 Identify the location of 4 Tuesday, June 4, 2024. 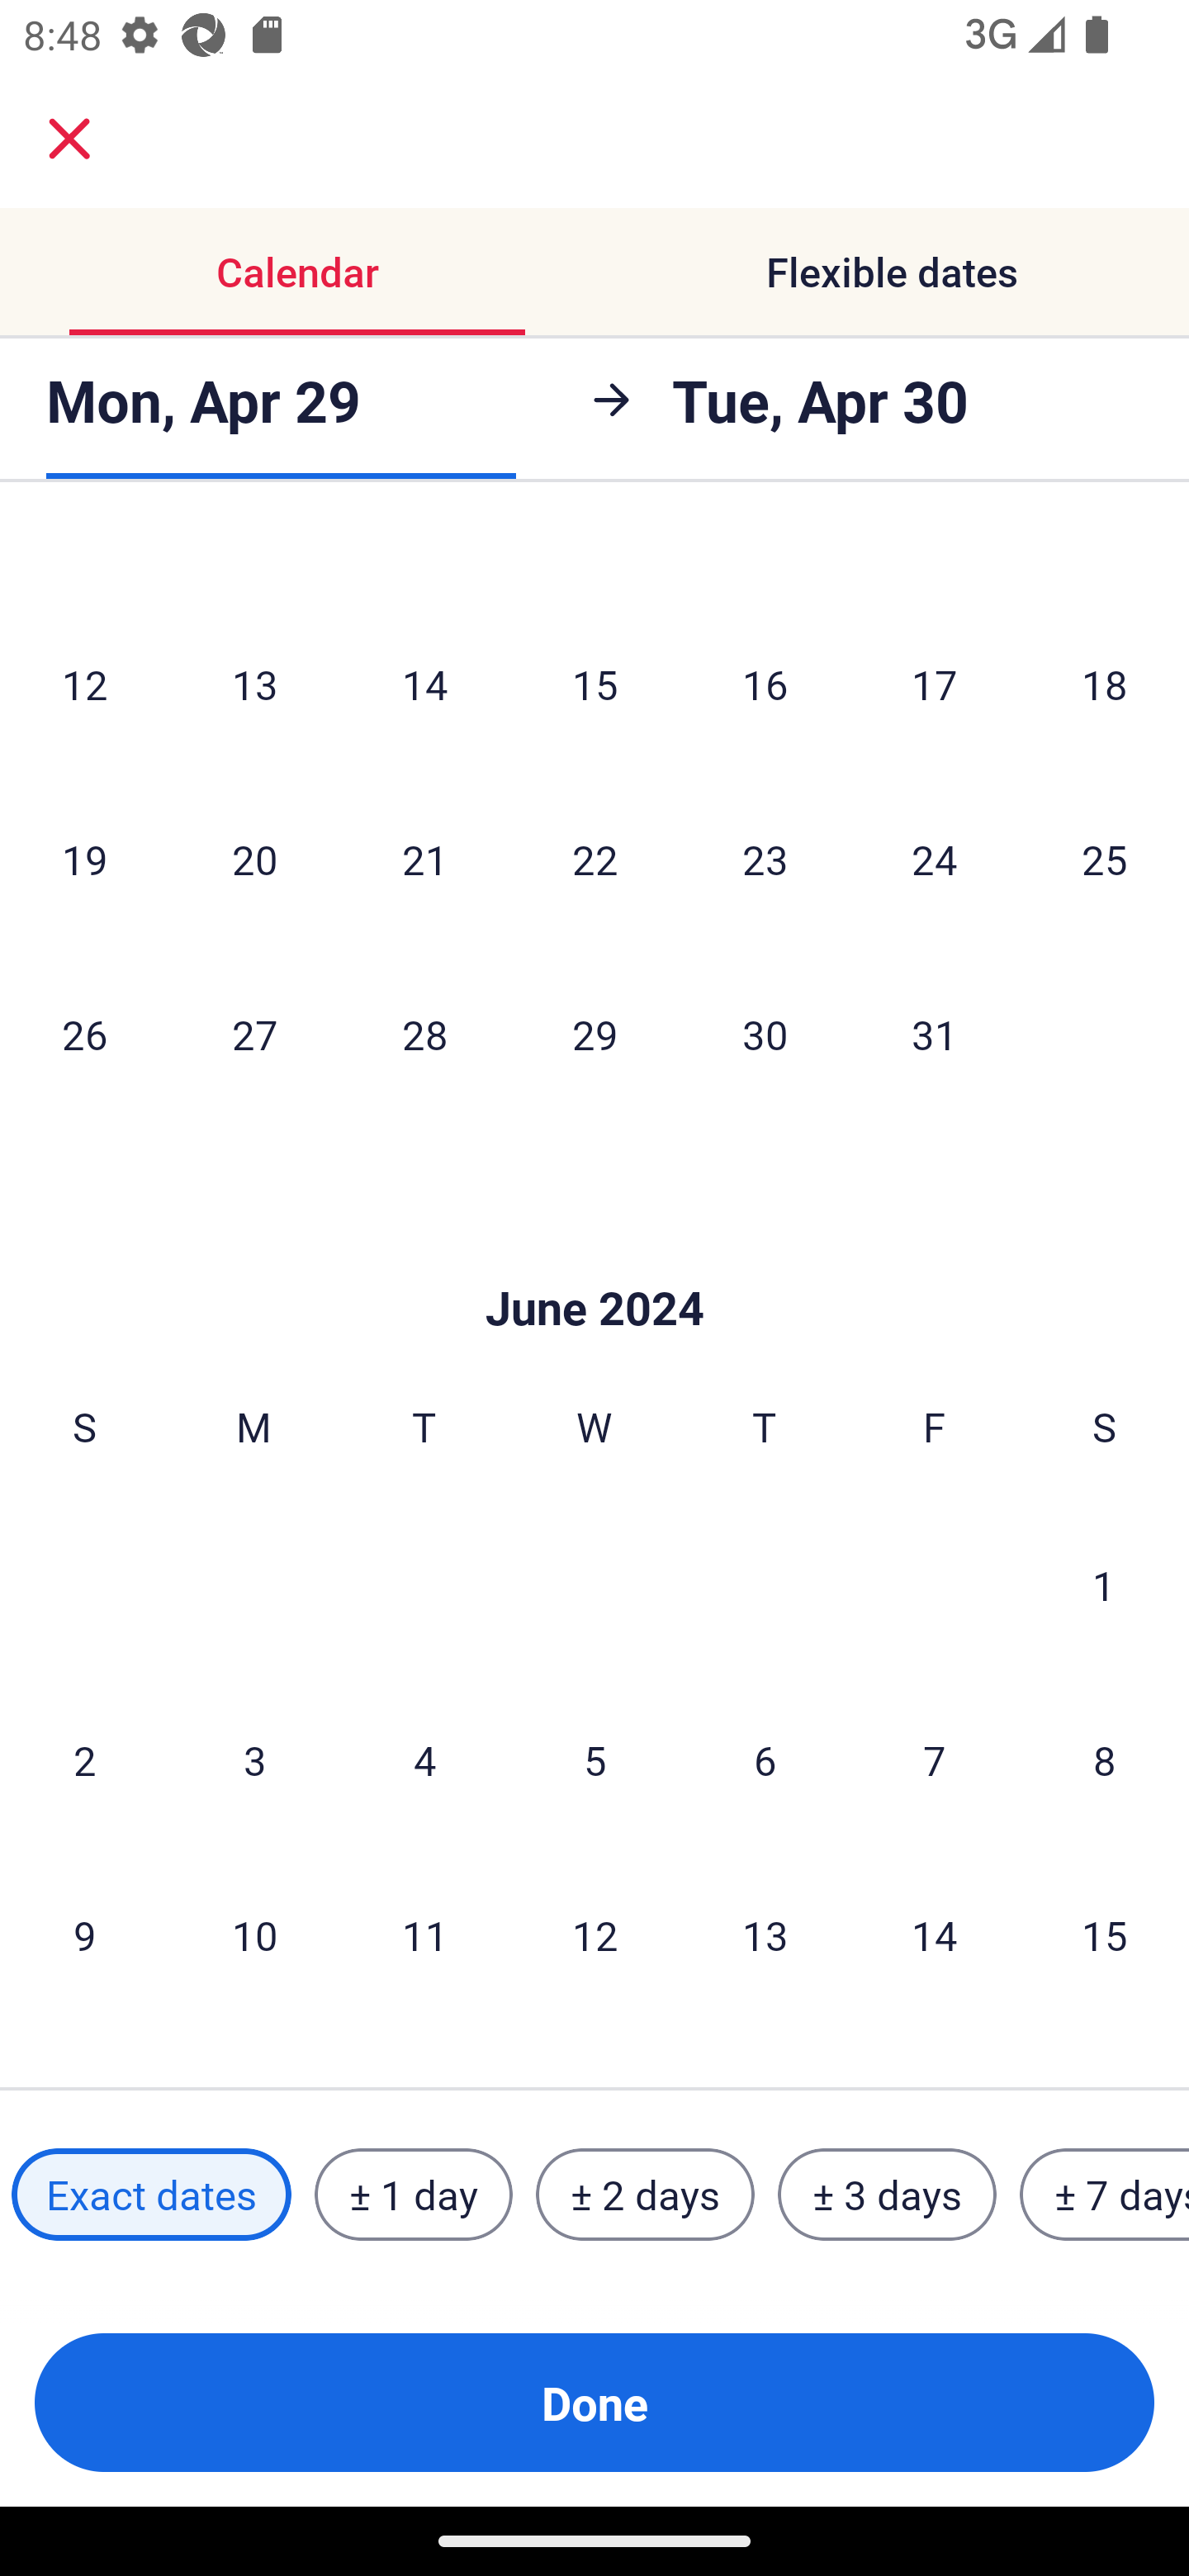
(424, 1759).